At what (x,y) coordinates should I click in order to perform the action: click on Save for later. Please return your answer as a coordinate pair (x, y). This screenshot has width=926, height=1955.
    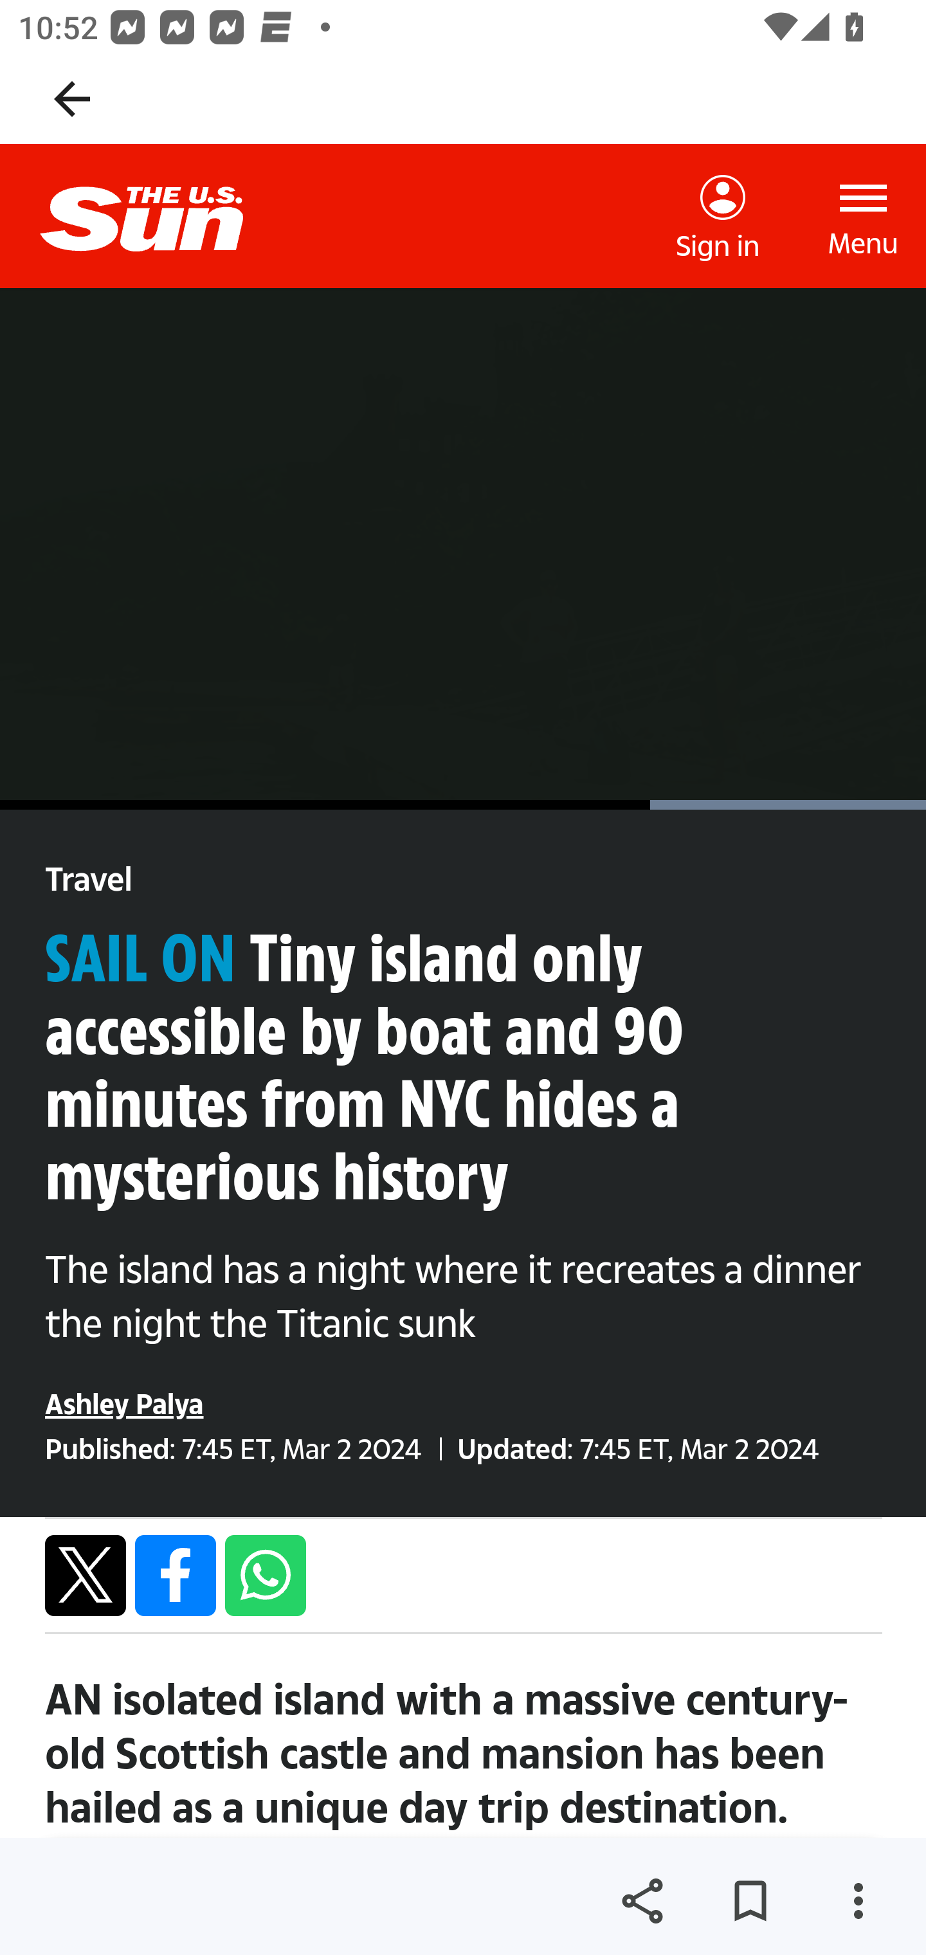
    Looking at the image, I should click on (750, 1901).